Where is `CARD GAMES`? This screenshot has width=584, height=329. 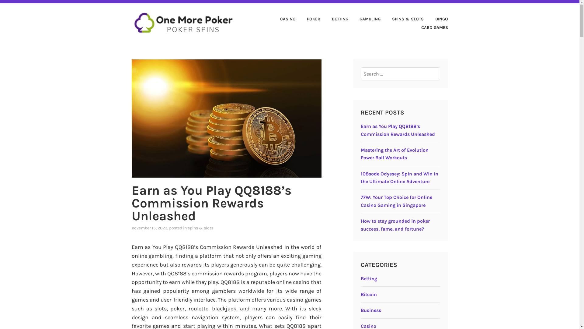
CARD GAMES is located at coordinates (429, 28).